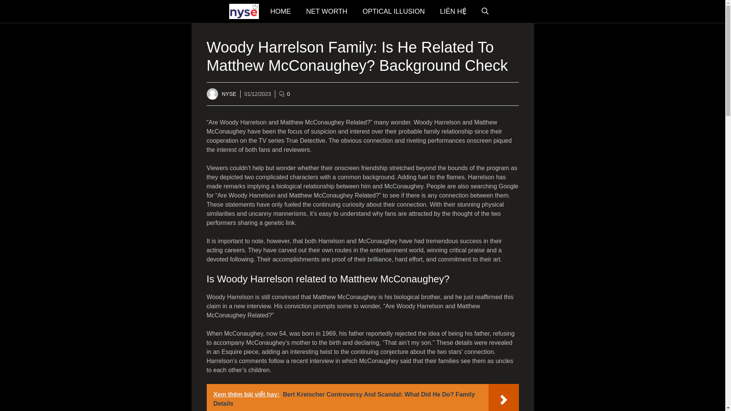 This screenshot has width=731, height=411. Describe the element at coordinates (228, 93) in the screenshot. I see `NYSE` at that location.